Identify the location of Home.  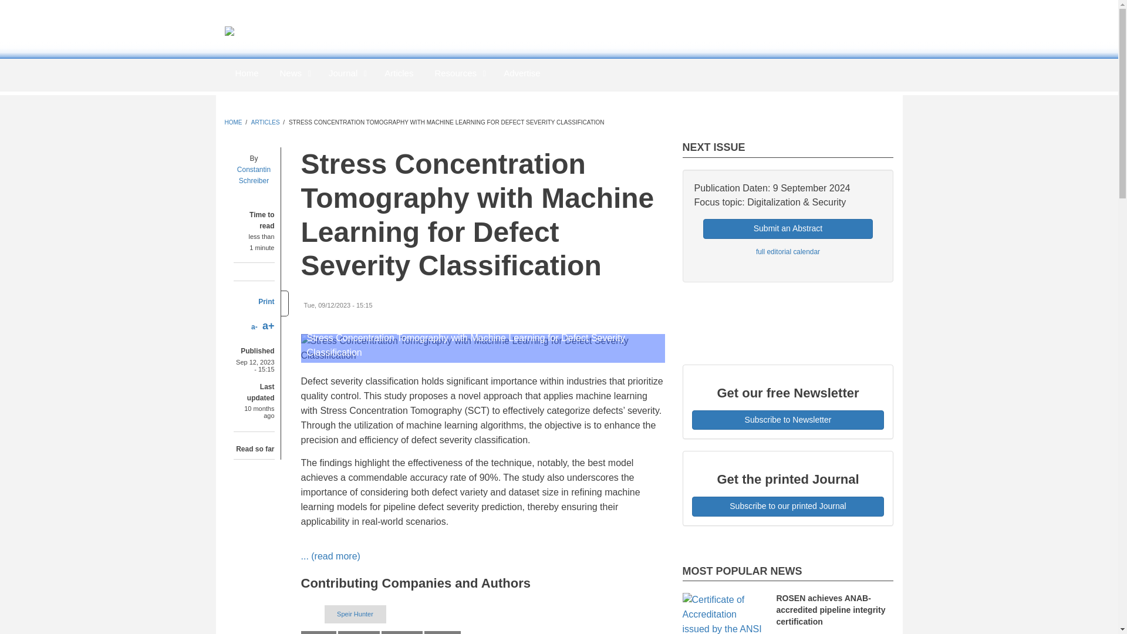
(242, 33).